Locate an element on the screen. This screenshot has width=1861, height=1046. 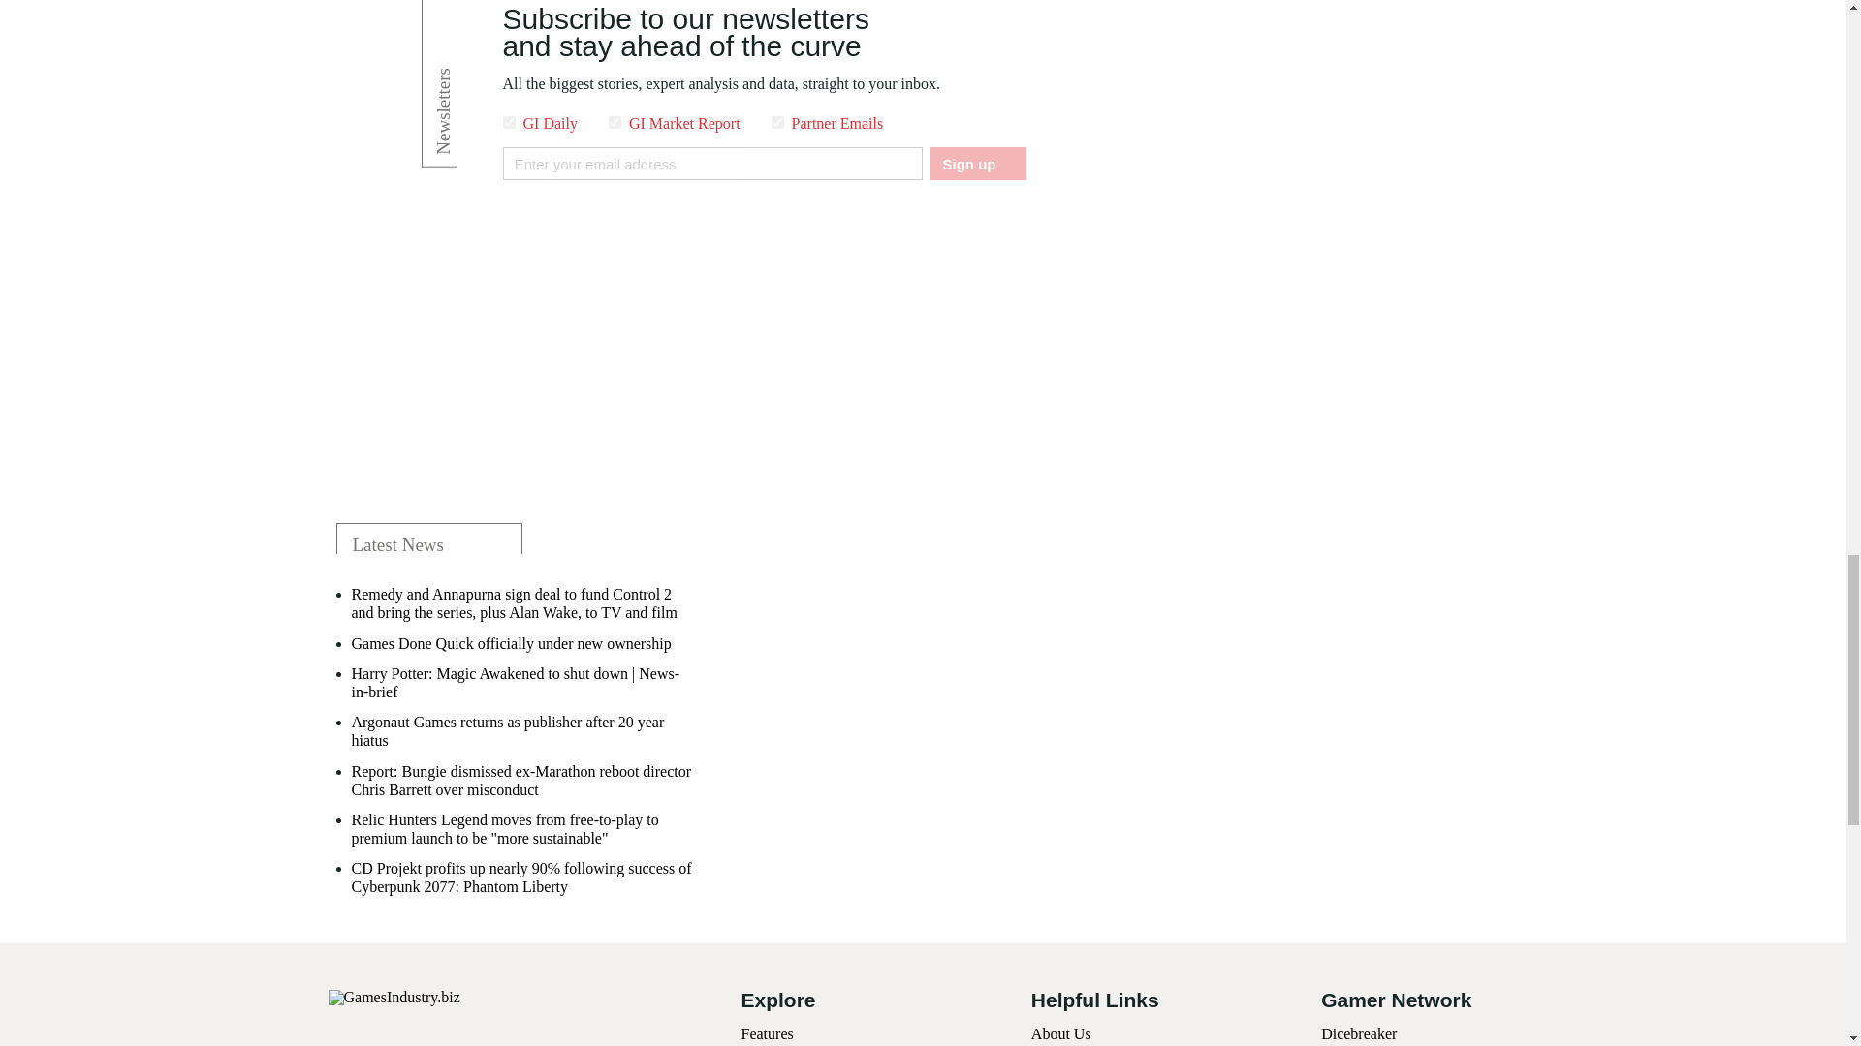
on is located at coordinates (777, 122).